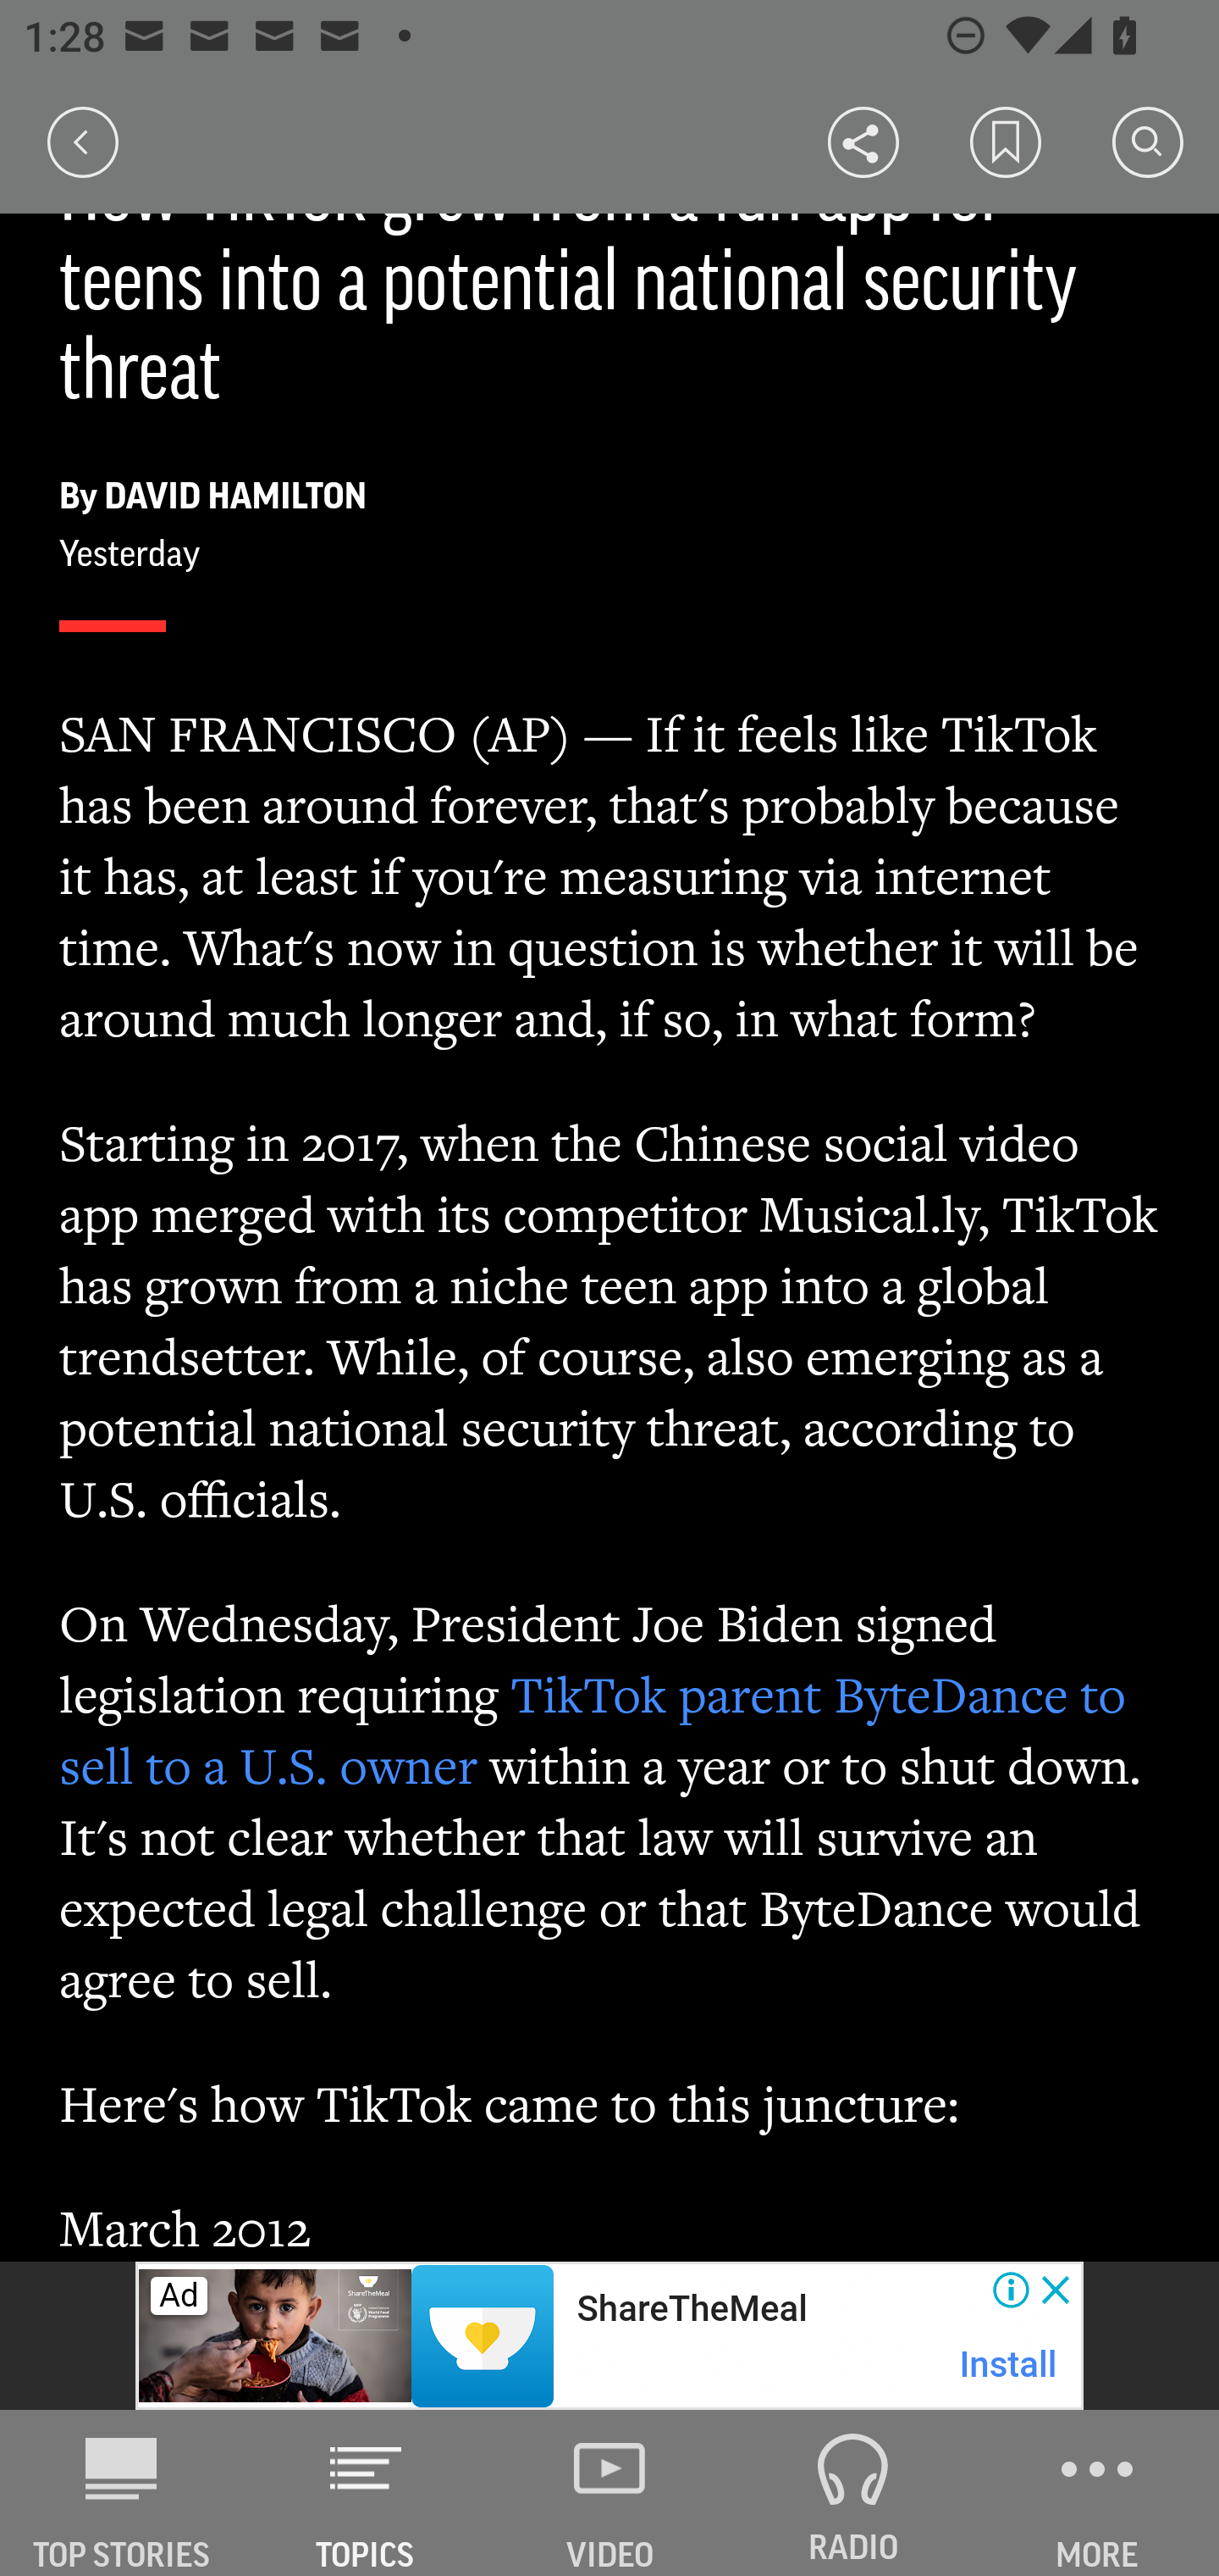 This screenshot has width=1219, height=2576. I want to click on Install, so click(1009, 2364).